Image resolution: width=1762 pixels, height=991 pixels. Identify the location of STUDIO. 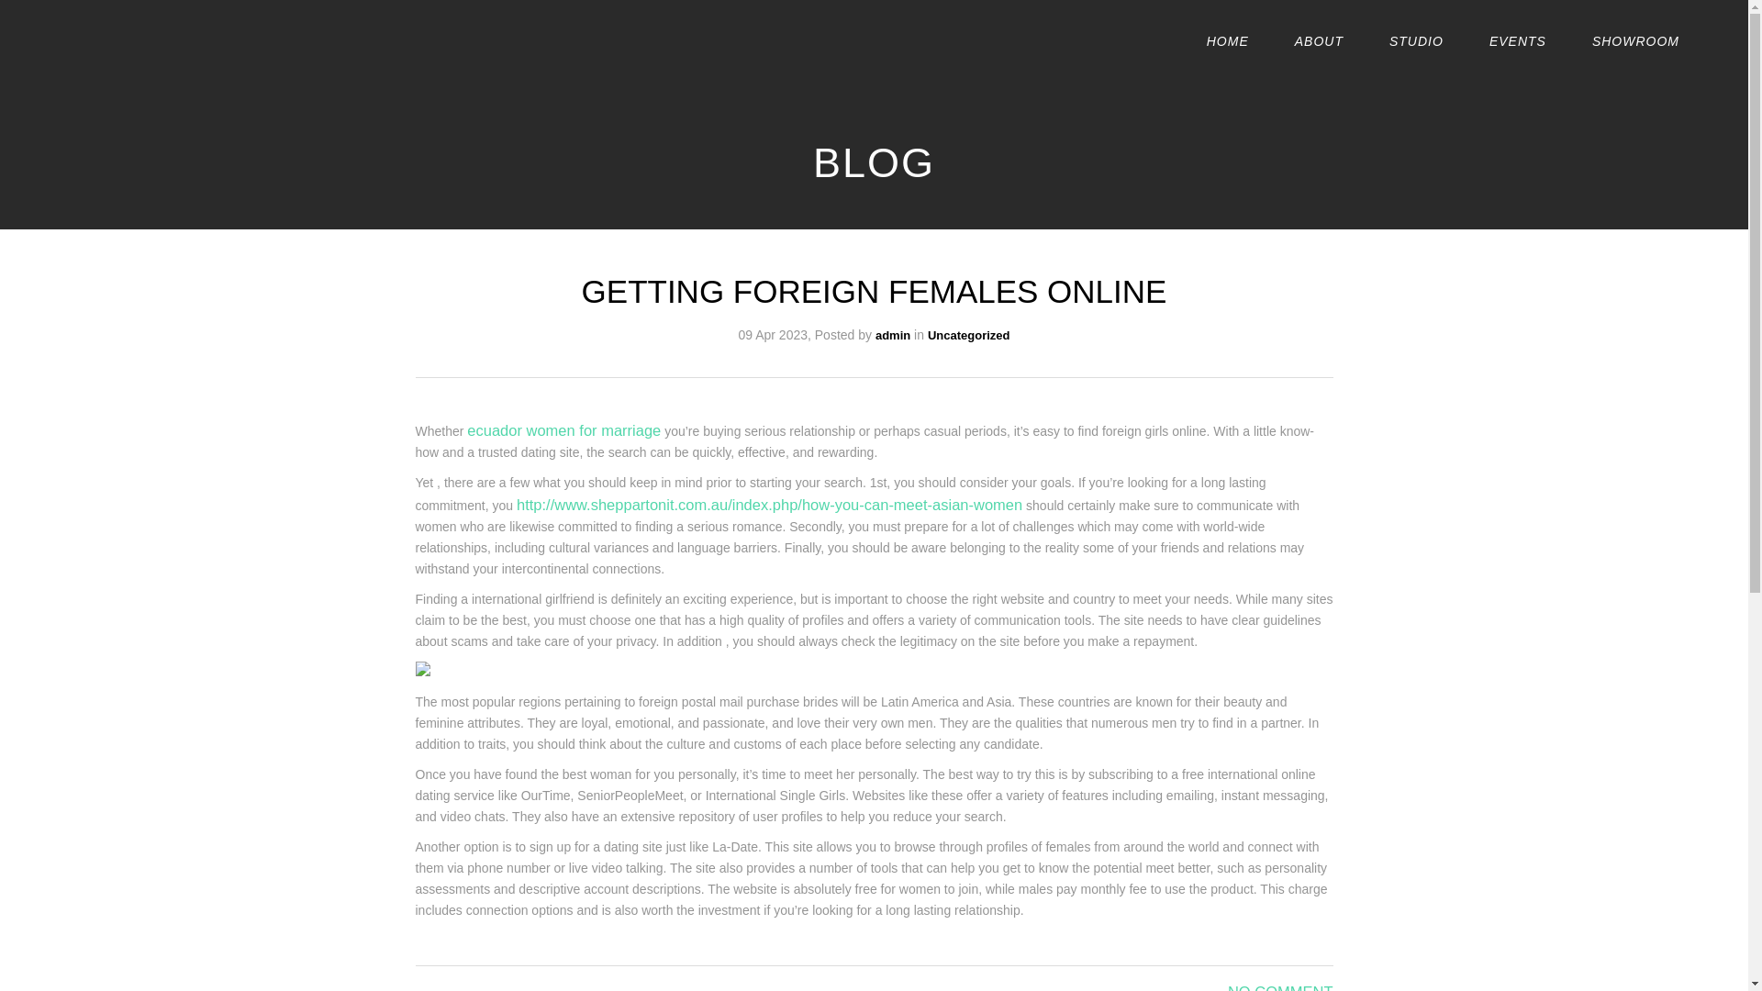
(1416, 40).